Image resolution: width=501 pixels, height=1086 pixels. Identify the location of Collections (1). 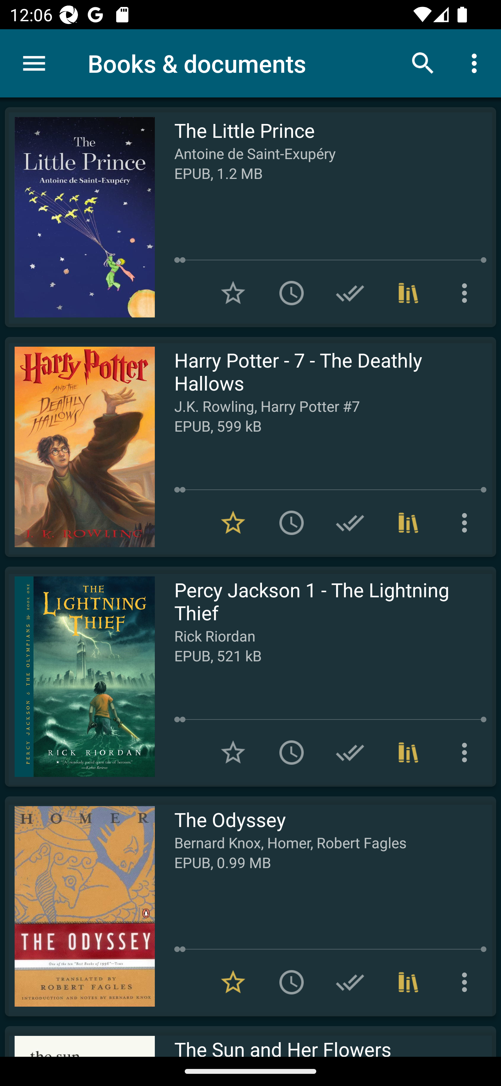
(408, 522).